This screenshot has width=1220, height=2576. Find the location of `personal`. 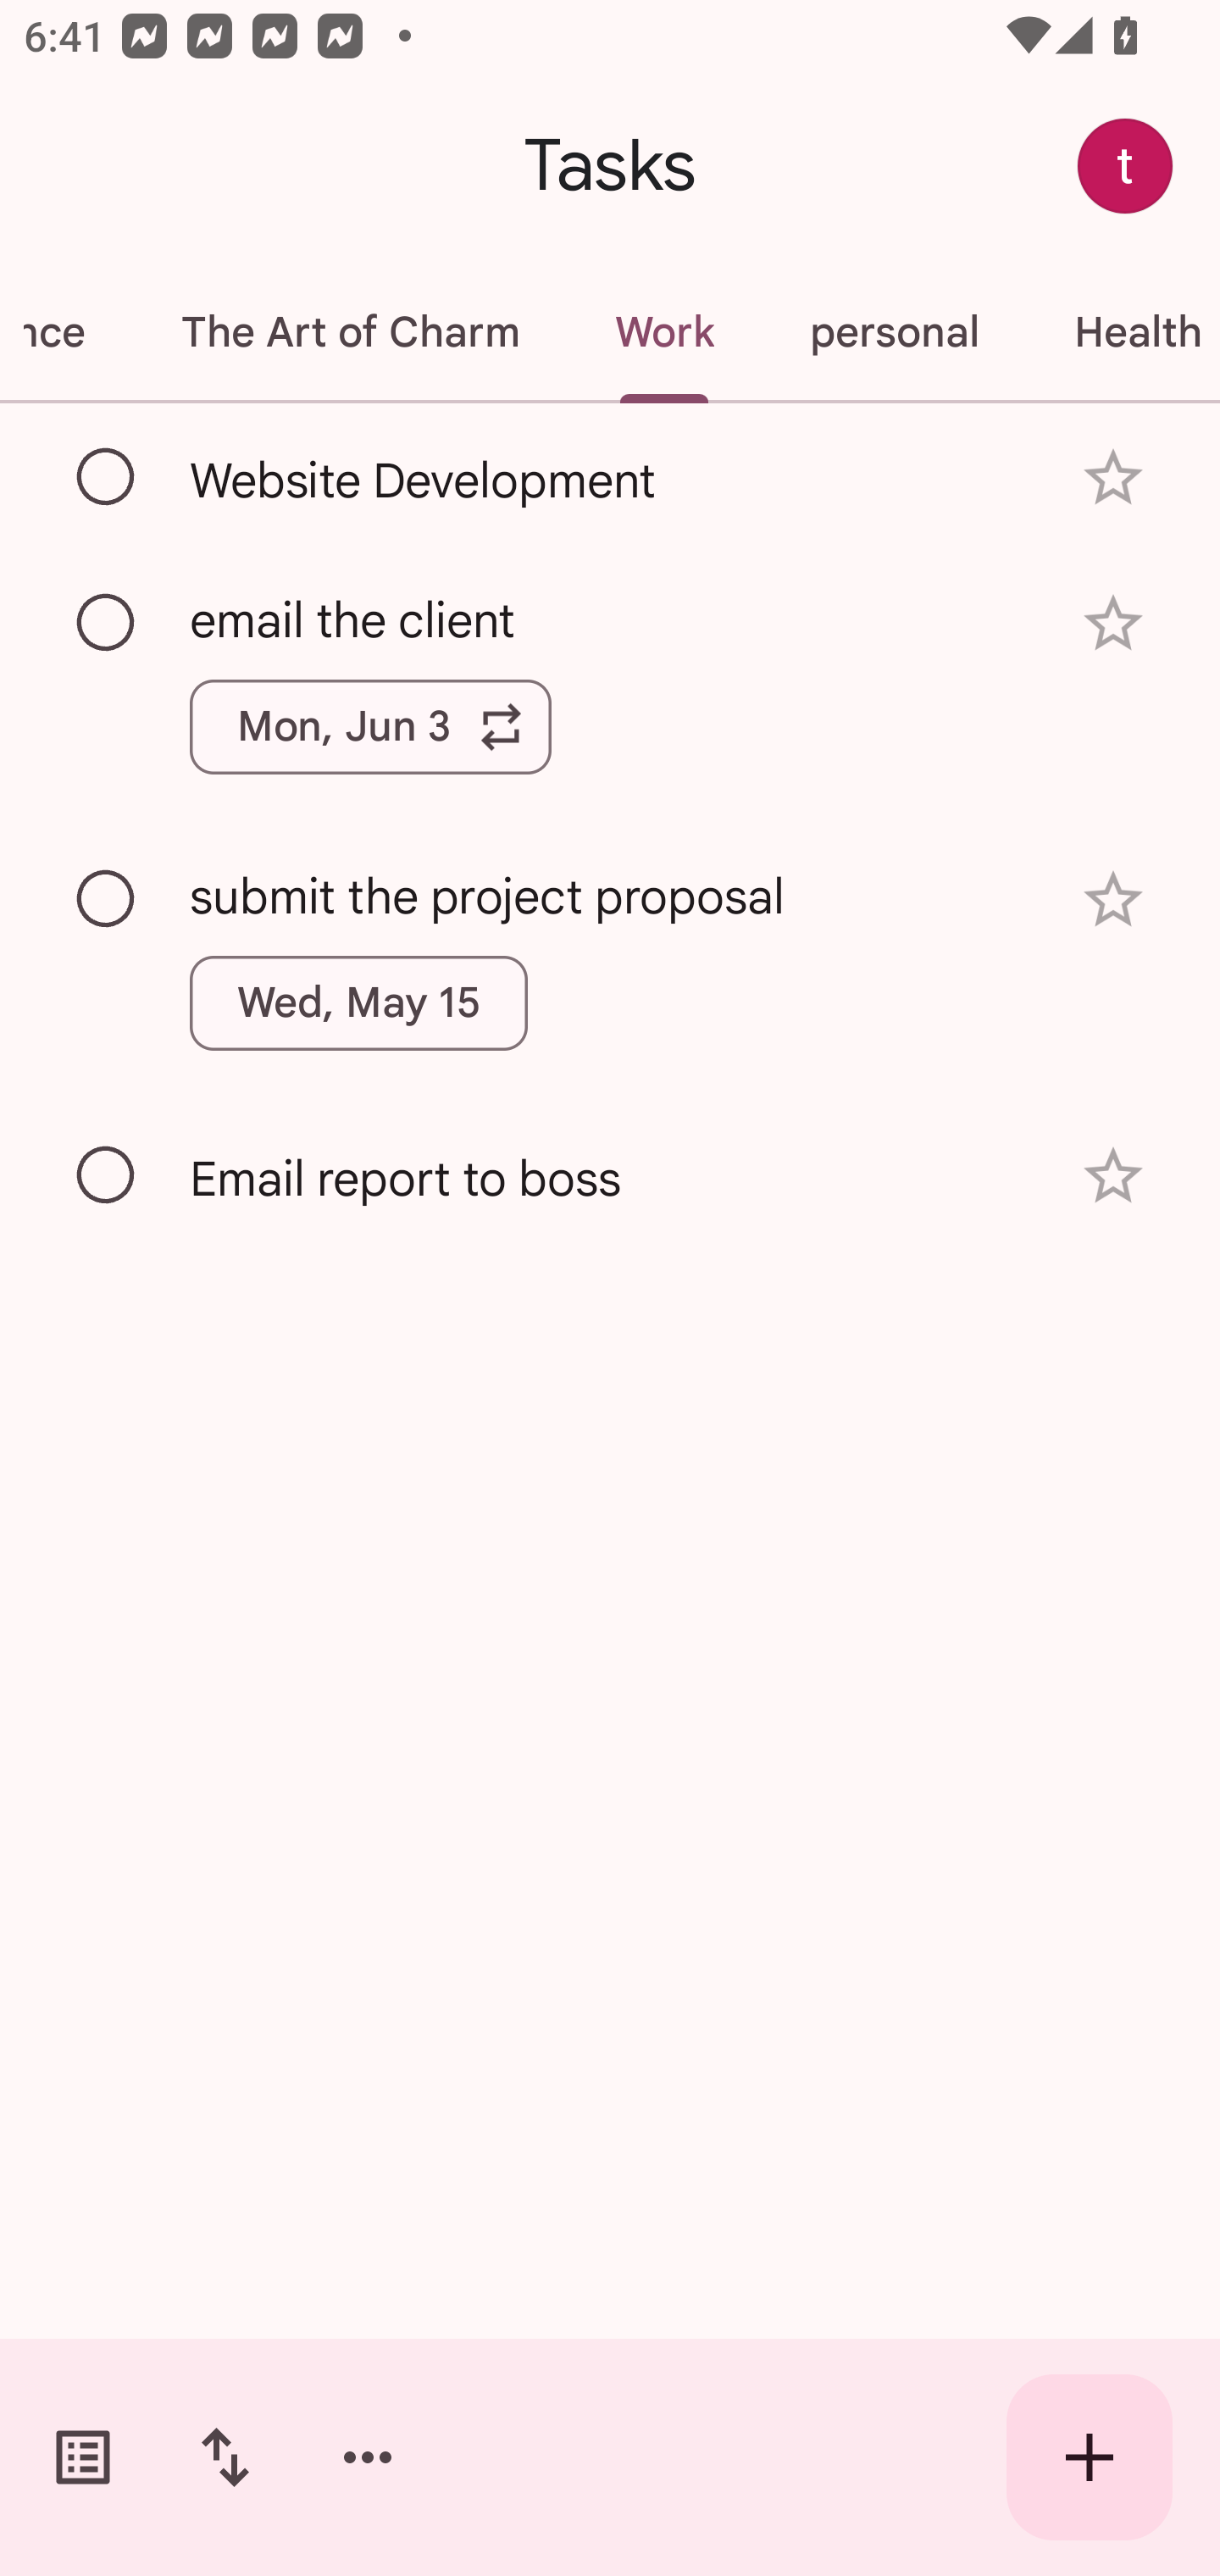

personal is located at coordinates (893, 332).